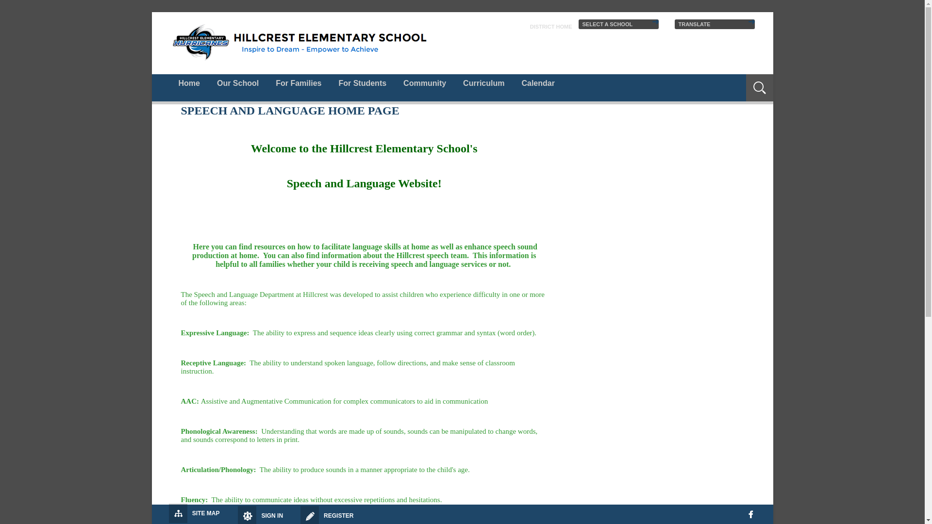  Describe the element at coordinates (551, 26) in the screenshot. I see `DISTRICT HOME` at that location.